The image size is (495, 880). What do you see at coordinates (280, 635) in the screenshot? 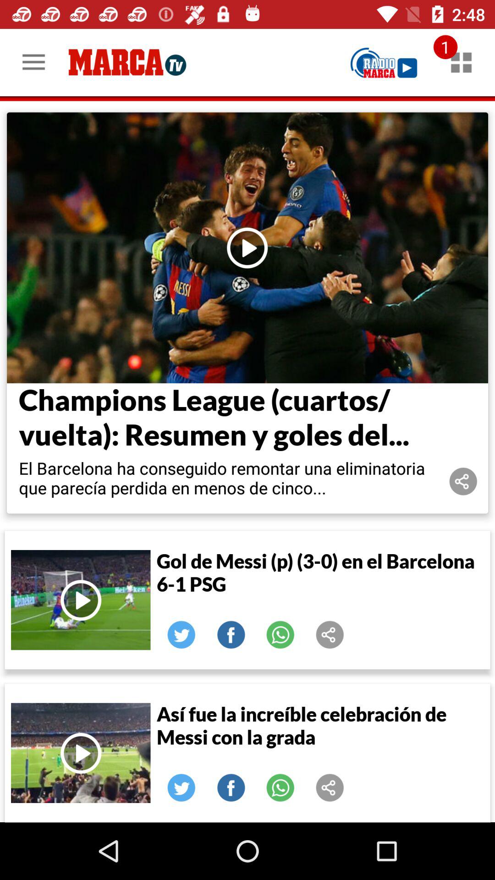
I see `whatsapp` at bounding box center [280, 635].